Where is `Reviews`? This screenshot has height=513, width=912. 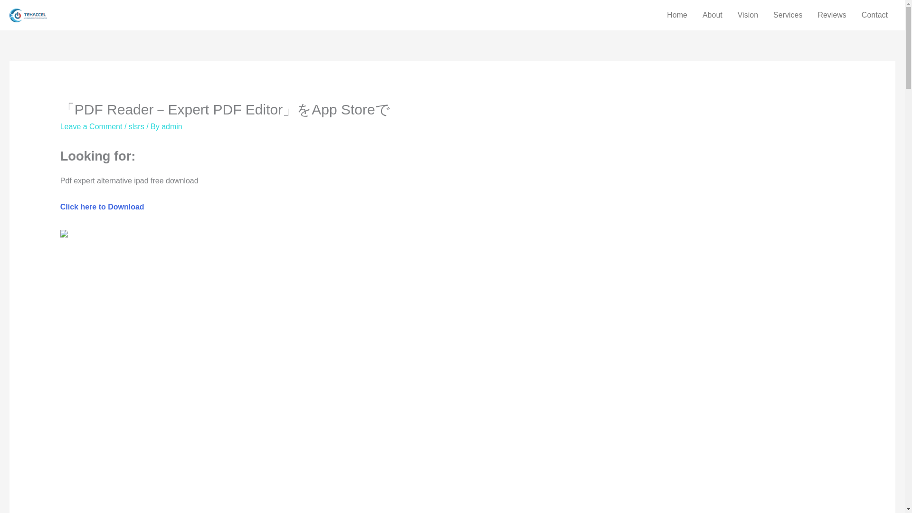 Reviews is located at coordinates (831, 15).